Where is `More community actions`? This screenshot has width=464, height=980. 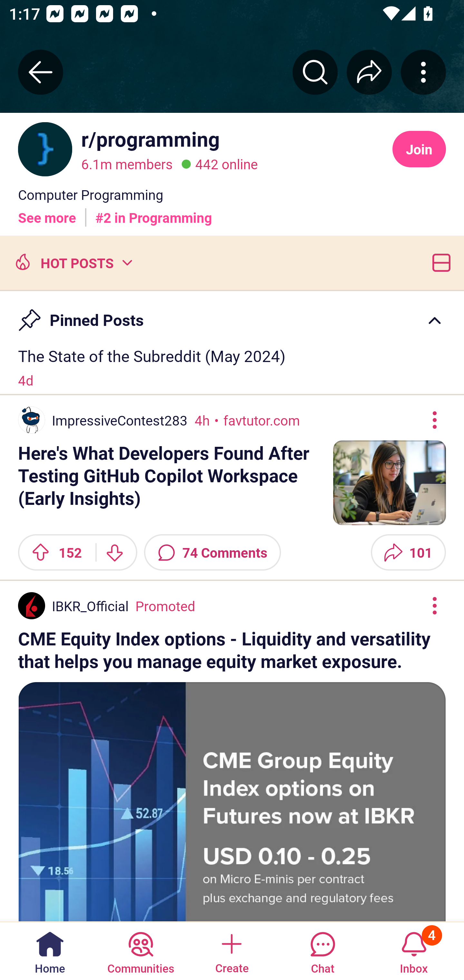 More community actions is located at coordinates (423, 72).